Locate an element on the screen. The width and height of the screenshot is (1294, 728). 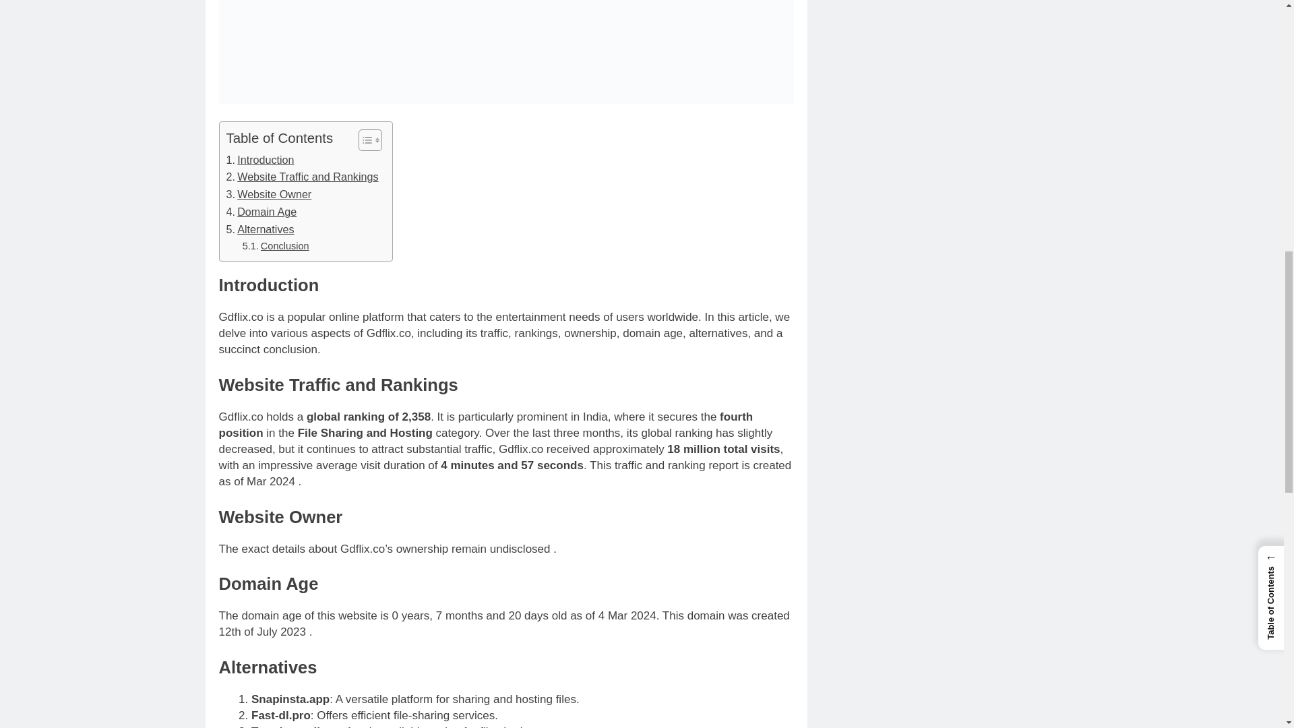
Conclusion is located at coordinates (276, 246).